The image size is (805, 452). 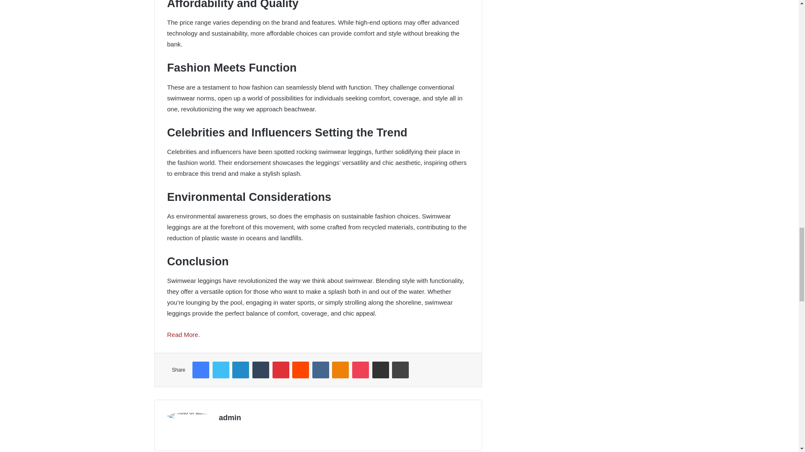 I want to click on Read More., so click(x=183, y=334).